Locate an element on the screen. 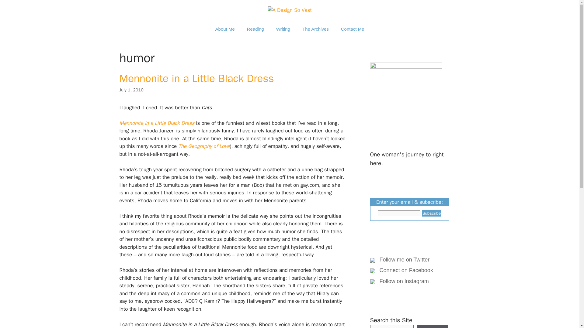 The image size is (584, 328). Mennonite in a Little Black Dress is located at coordinates (196, 78).